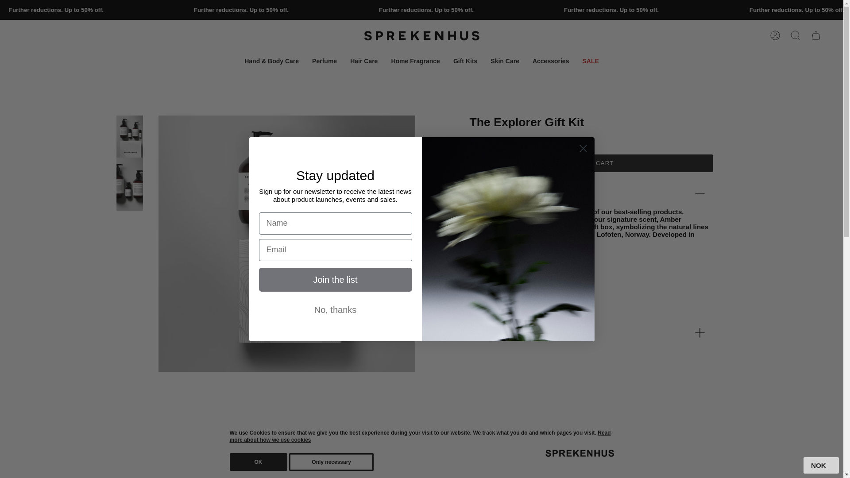  I want to click on Home Fragrance, so click(415, 61).